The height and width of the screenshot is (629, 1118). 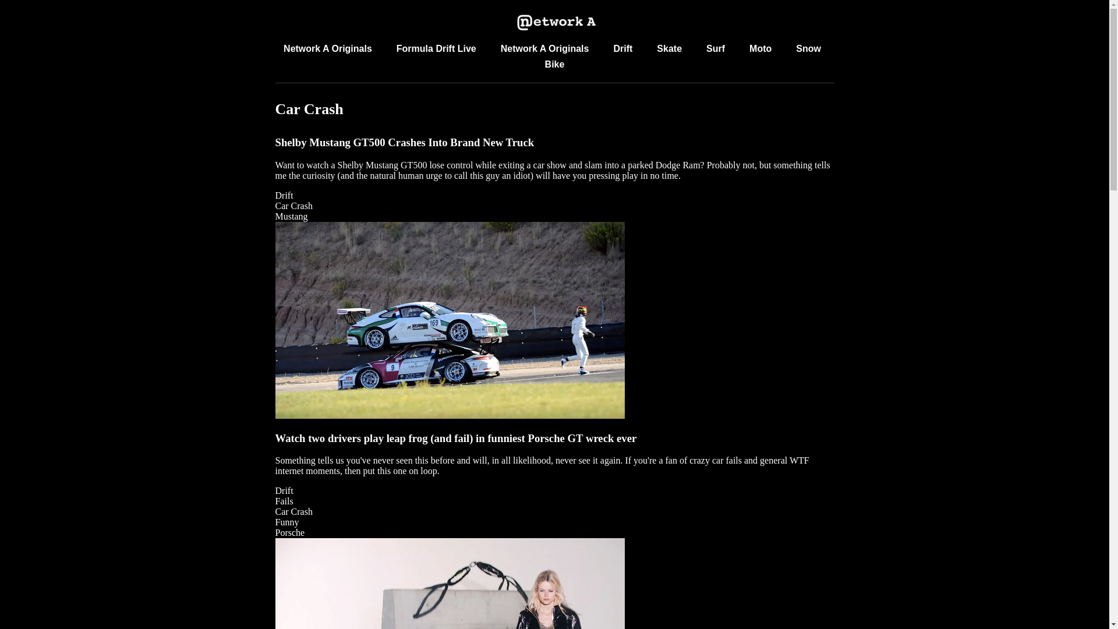 I want to click on Porsche, so click(x=289, y=532).